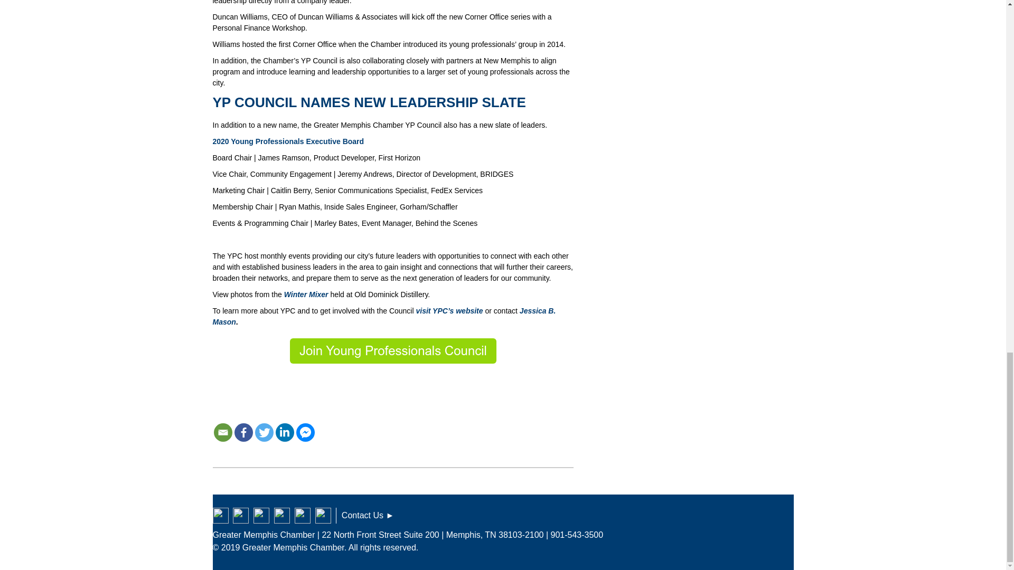 The width and height of the screenshot is (1014, 570). Describe the element at coordinates (222, 433) in the screenshot. I see `Email` at that location.